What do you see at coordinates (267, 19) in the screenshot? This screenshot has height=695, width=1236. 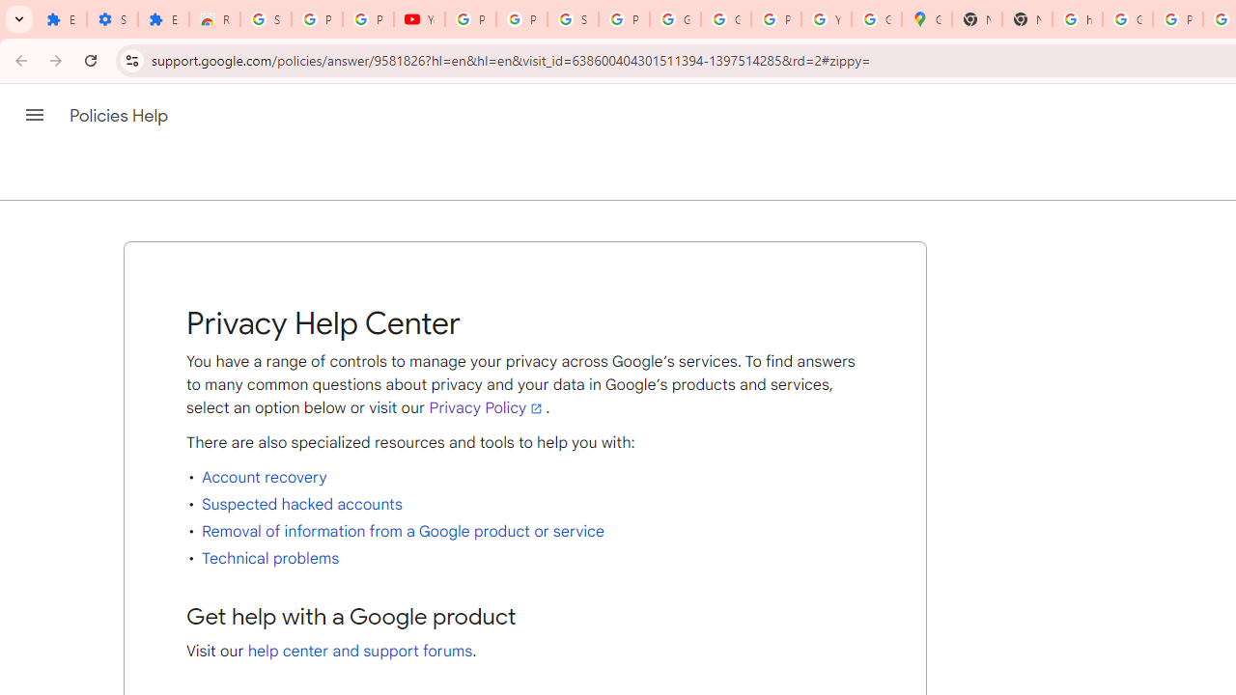 I see `Sign in - Google Accounts` at bounding box center [267, 19].